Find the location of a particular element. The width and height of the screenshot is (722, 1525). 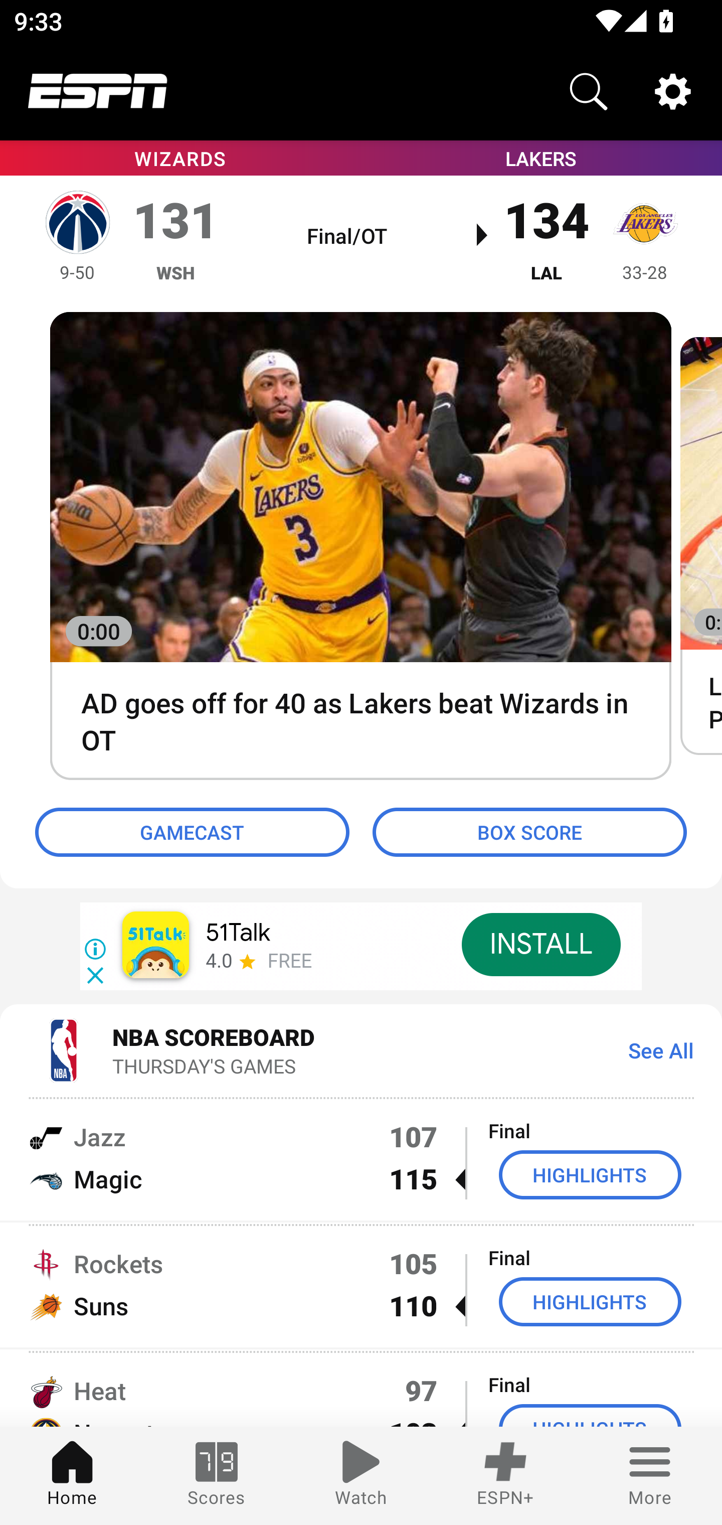

Settings is located at coordinates (673, 91).